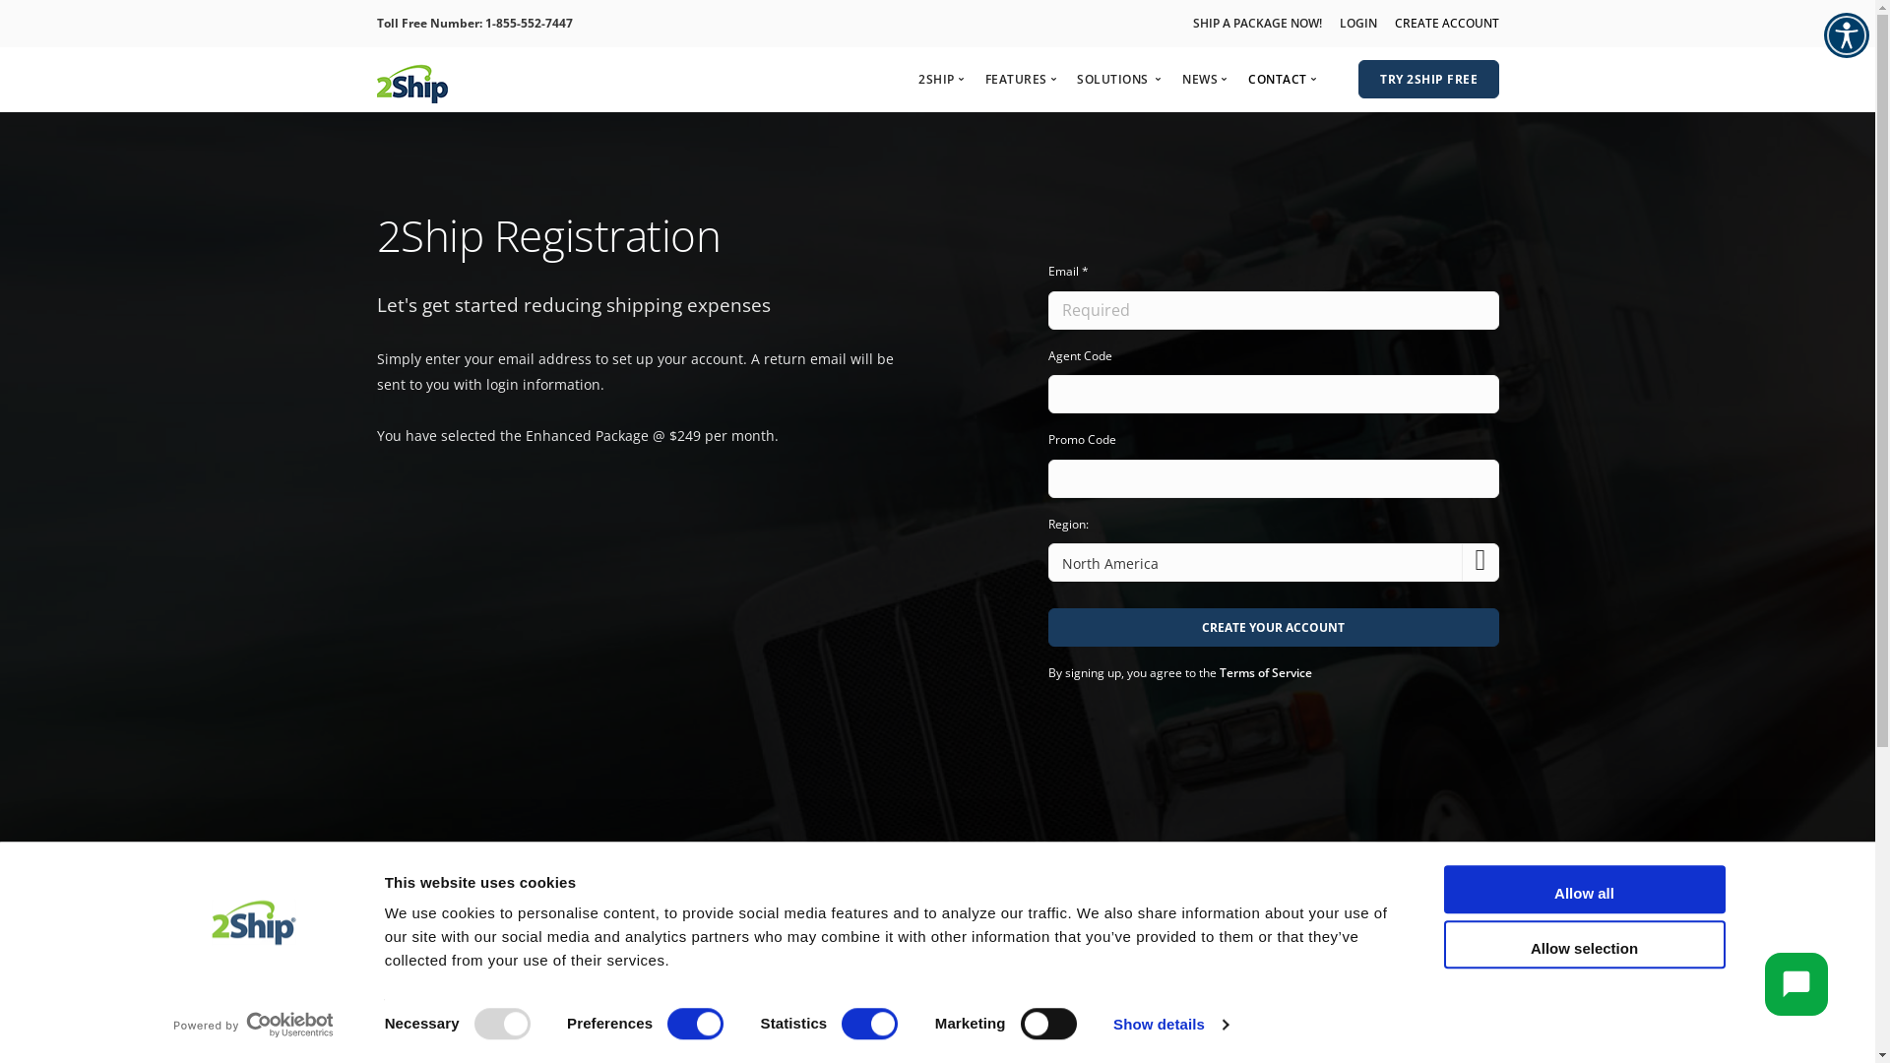 This screenshot has width=1890, height=1063. Describe the element at coordinates (1429, 79) in the screenshot. I see `      TRY 2SHIP FREE      ` at that location.